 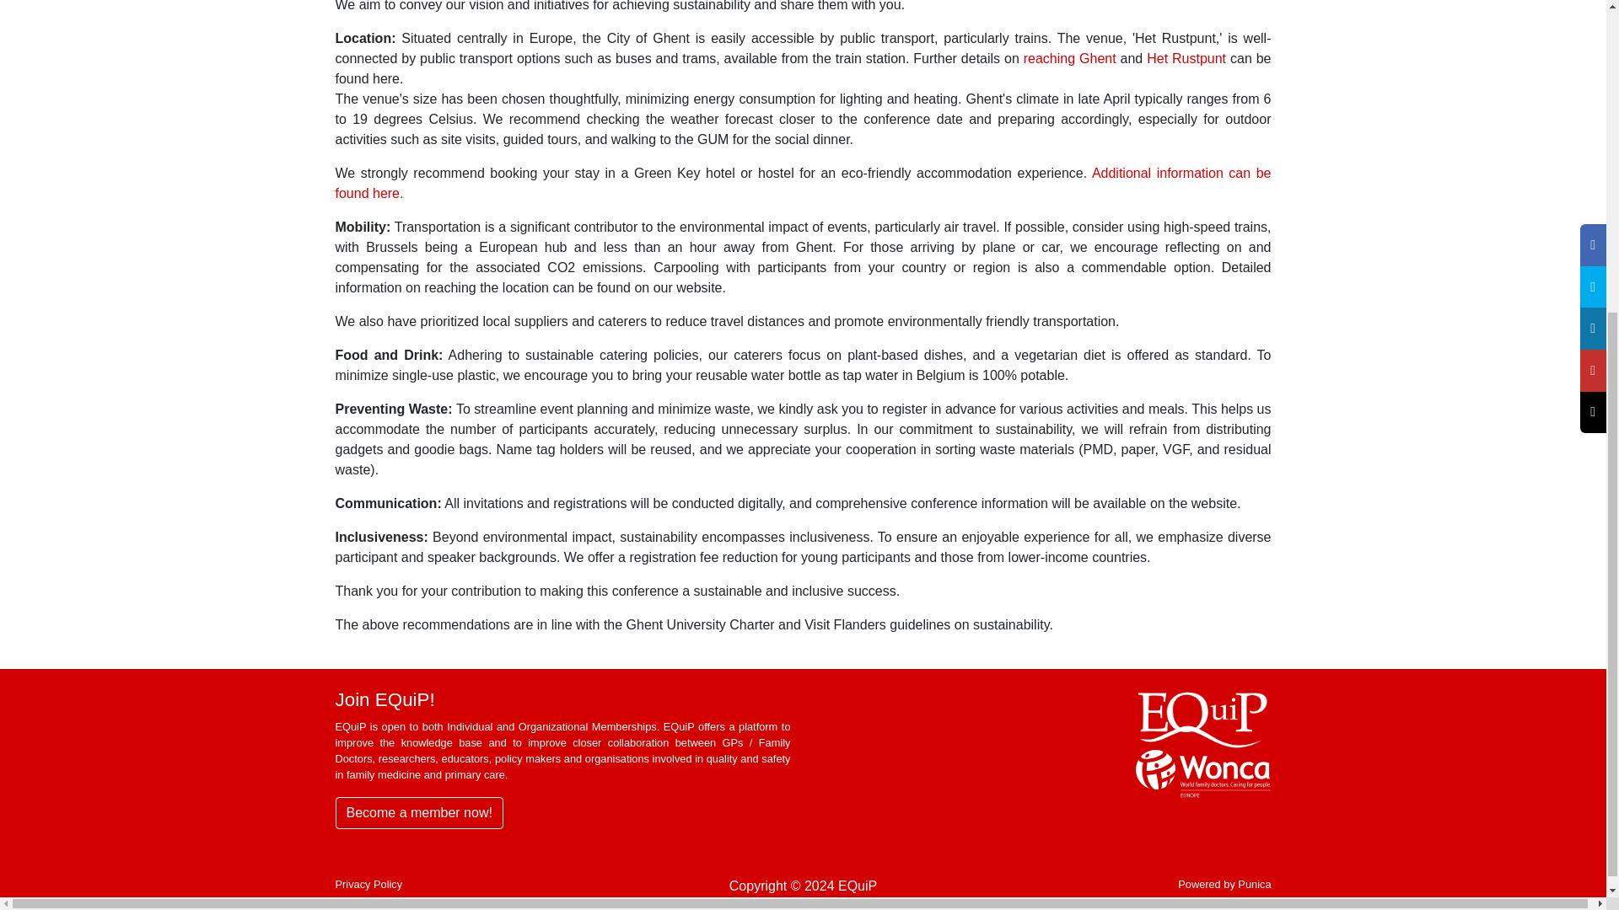 I want to click on Privacy Policy, so click(x=369, y=885).